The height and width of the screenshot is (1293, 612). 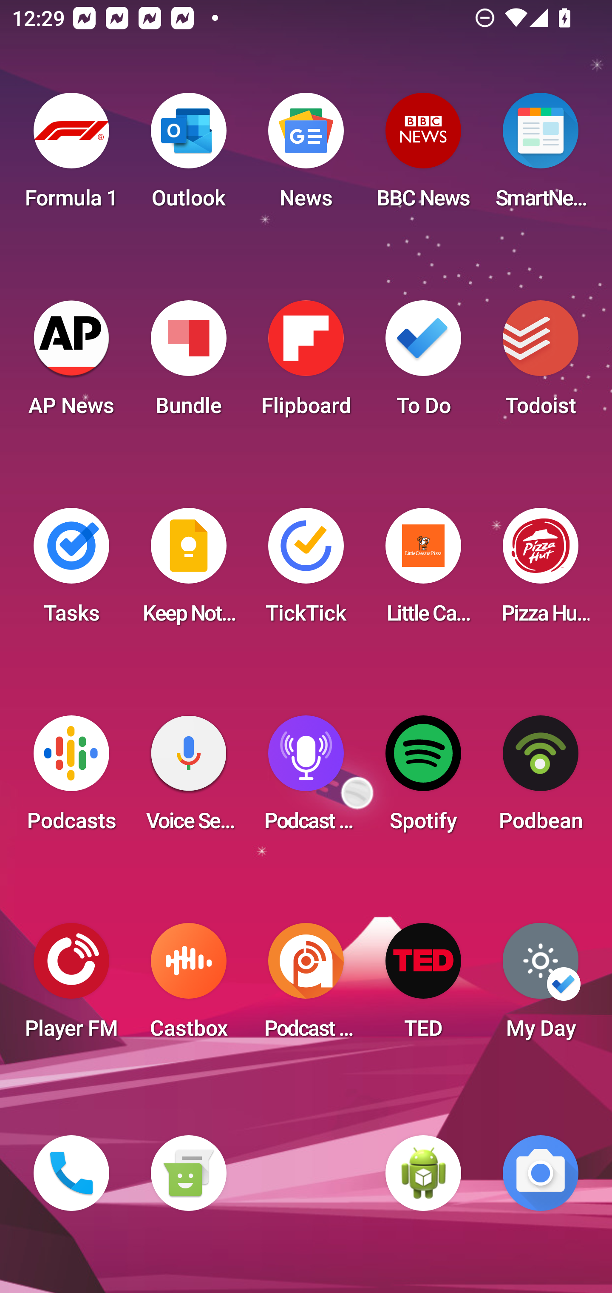 I want to click on Bundle, so click(x=188, y=363).